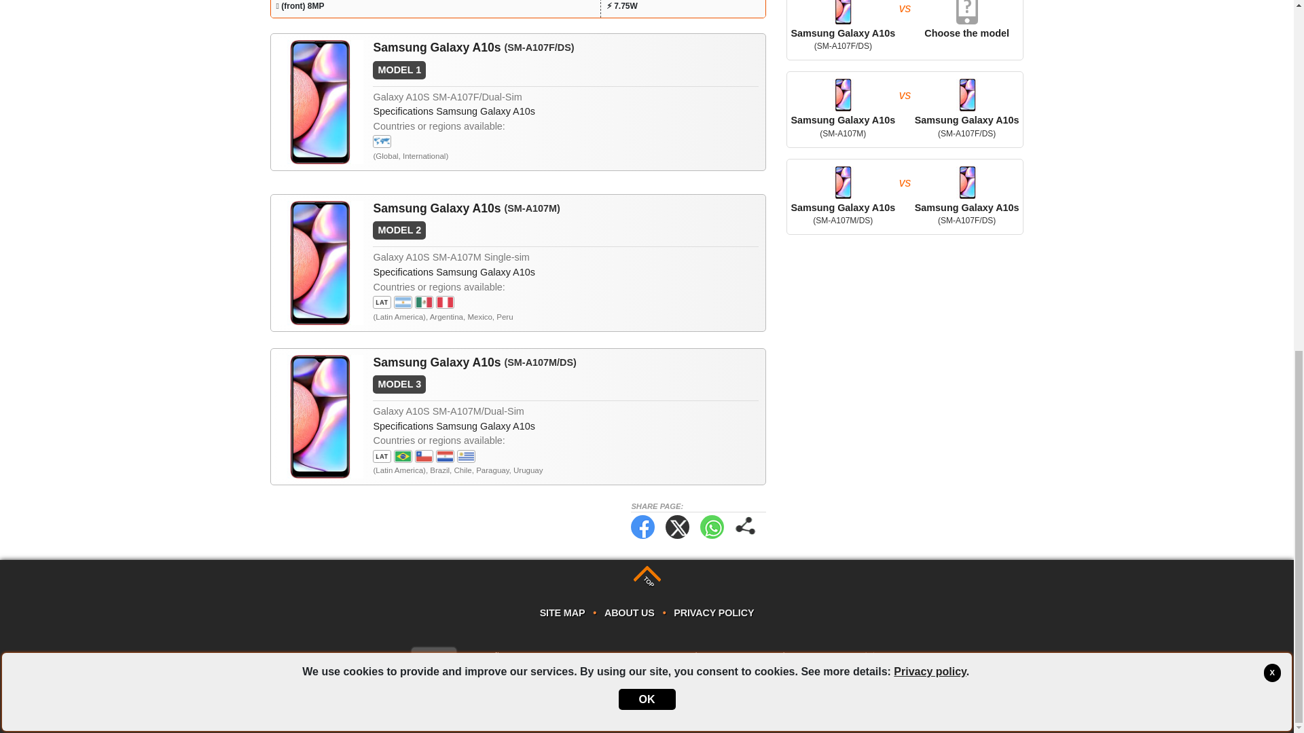 The image size is (1304, 733). Describe the element at coordinates (746, 527) in the screenshot. I see `Share page:` at that location.